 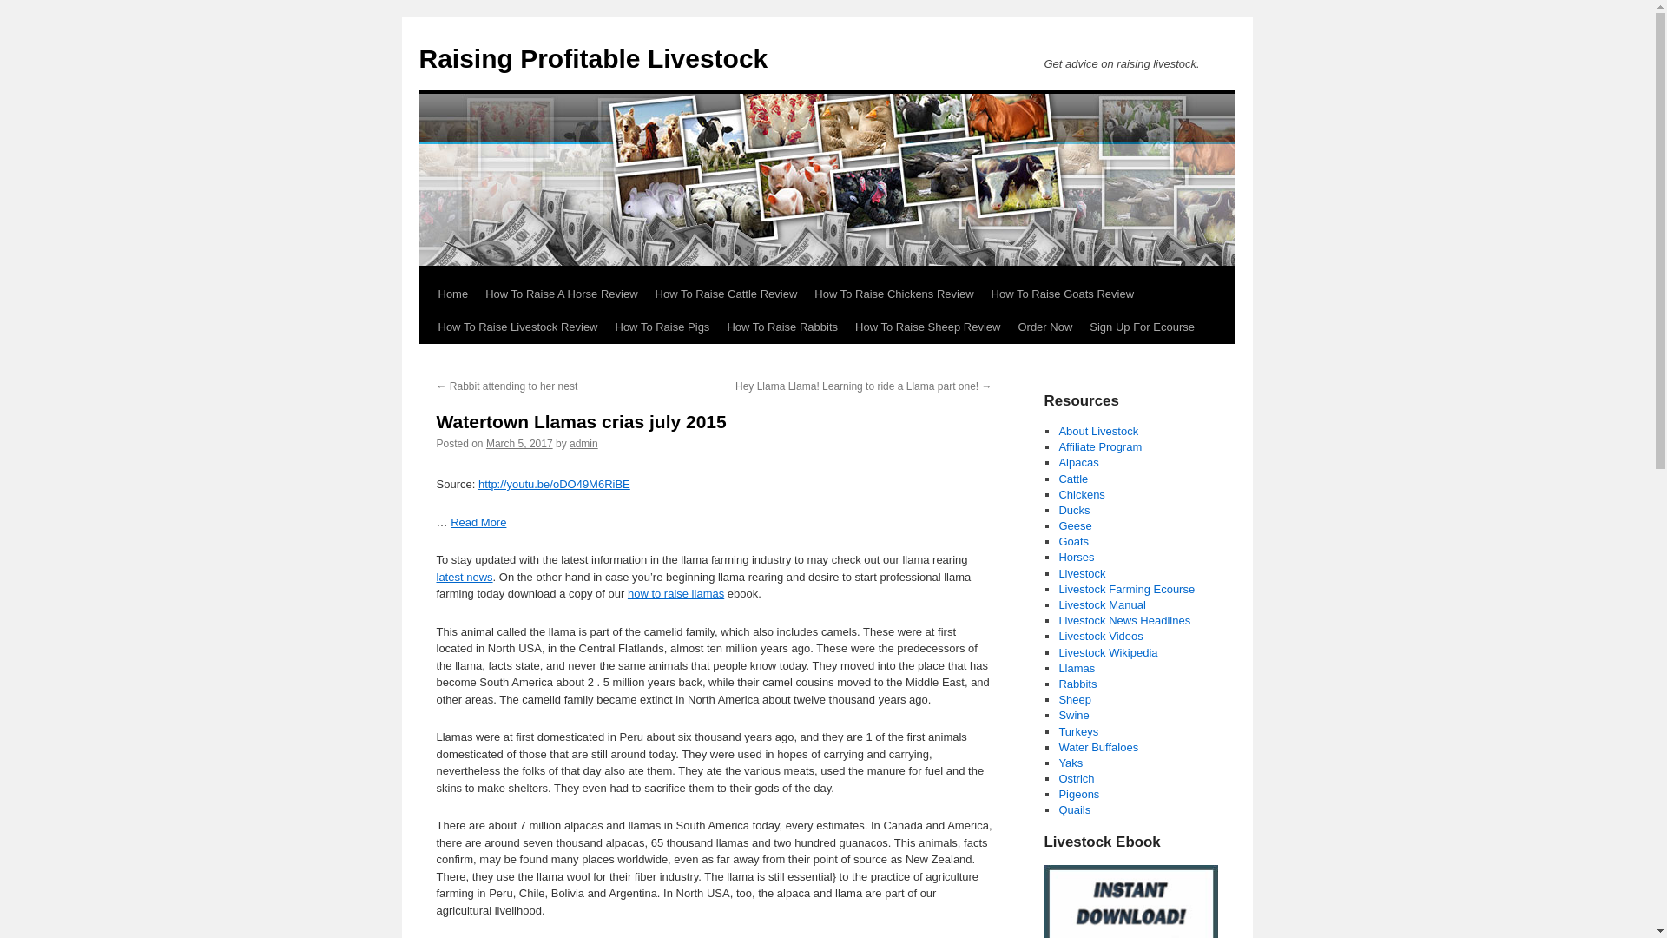 I want to click on How To Raise A Horse Review, so click(x=561, y=294).